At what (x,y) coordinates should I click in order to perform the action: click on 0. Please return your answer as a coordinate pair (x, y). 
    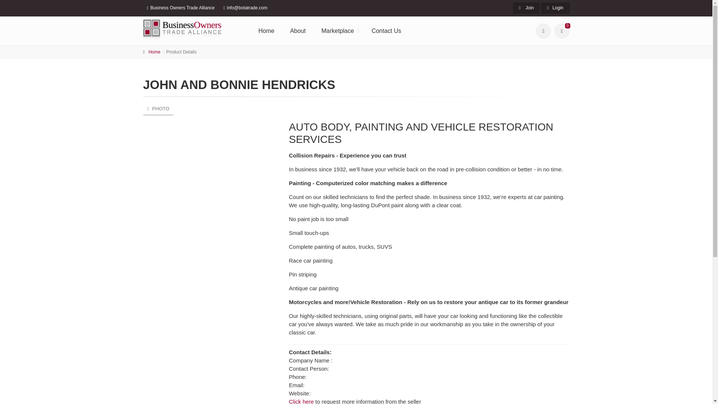
    Looking at the image, I should click on (562, 31).